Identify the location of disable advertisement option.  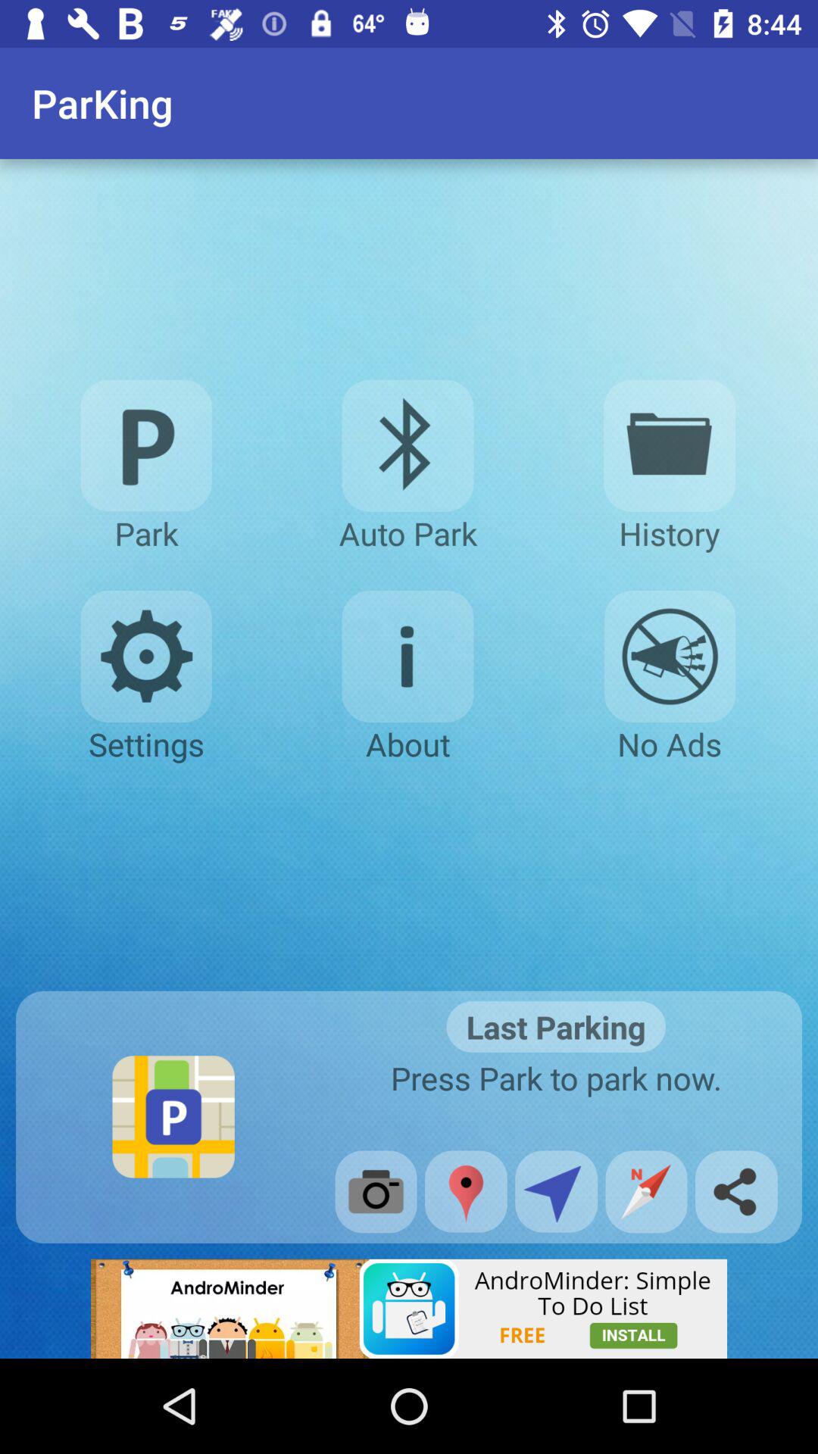
(670, 657).